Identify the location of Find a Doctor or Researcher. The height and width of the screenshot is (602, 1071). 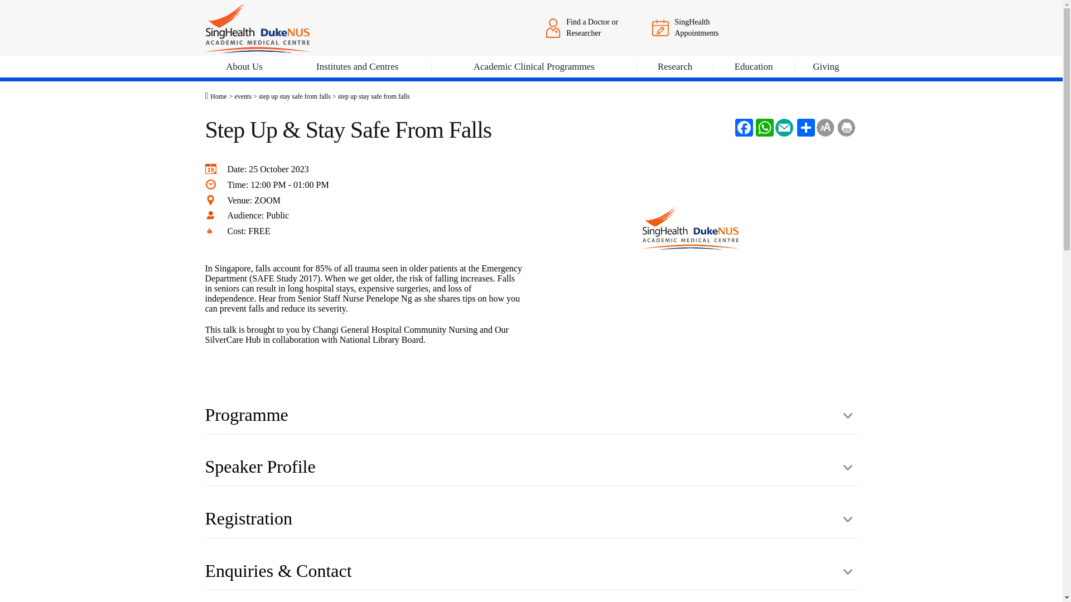
(589, 27).